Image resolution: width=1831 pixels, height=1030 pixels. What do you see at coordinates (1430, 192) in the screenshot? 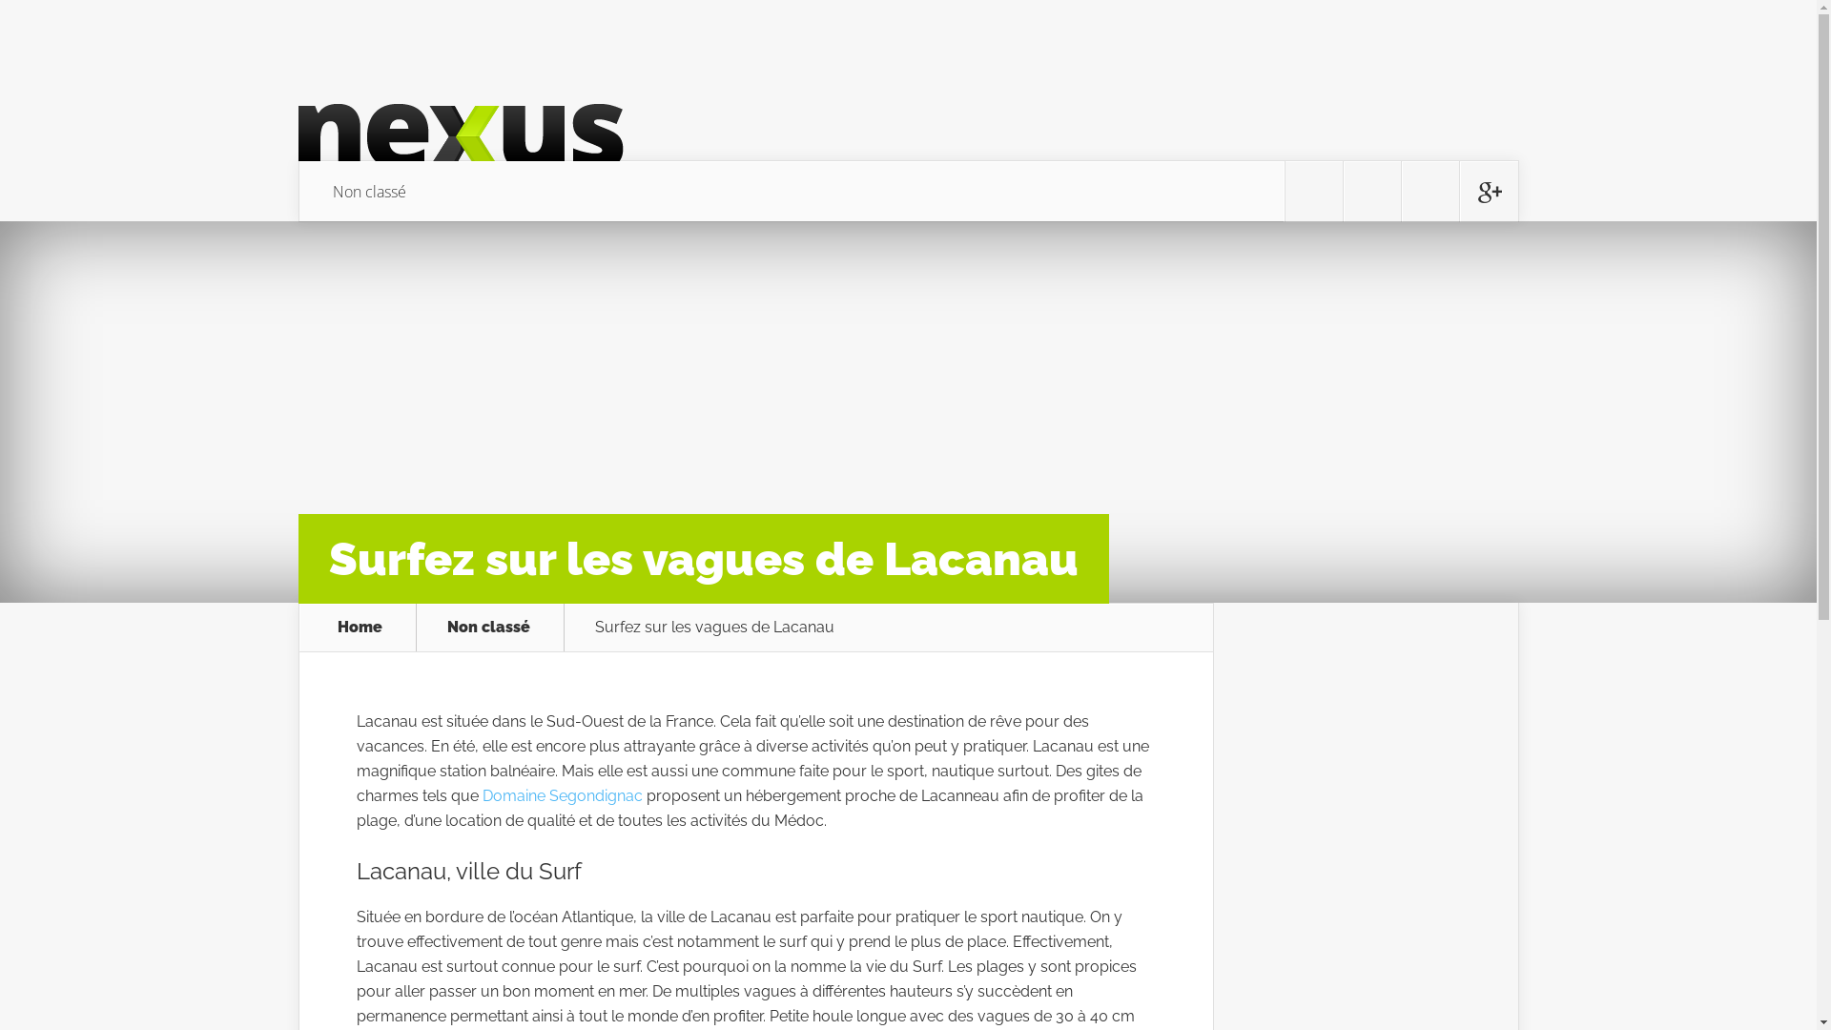
I see `Subscribe To Rss Feed` at bounding box center [1430, 192].